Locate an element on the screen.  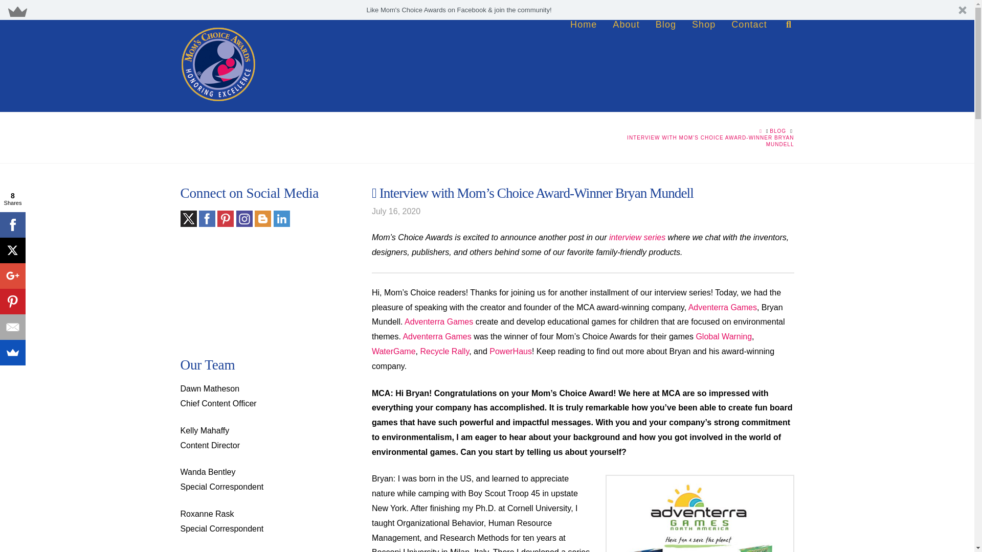
You Are Here is located at coordinates (702, 141).